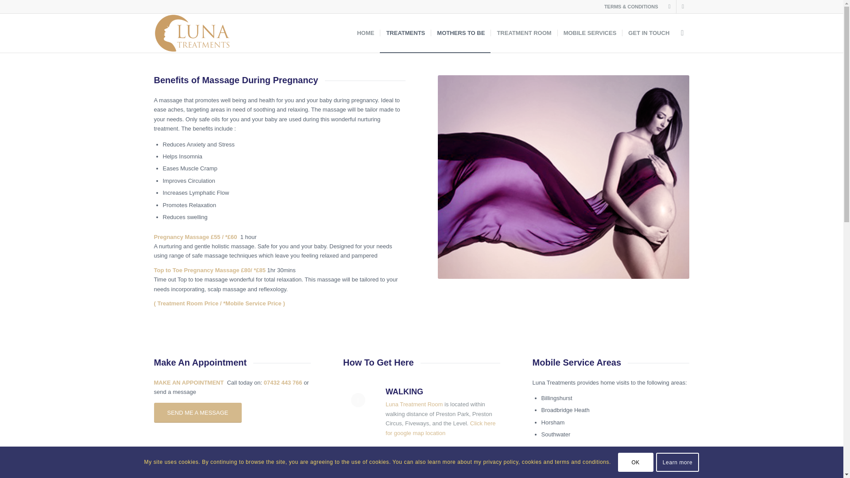  Describe the element at coordinates (648, 33) in the screenshot. I see `GET IN TOUCH` at that location.